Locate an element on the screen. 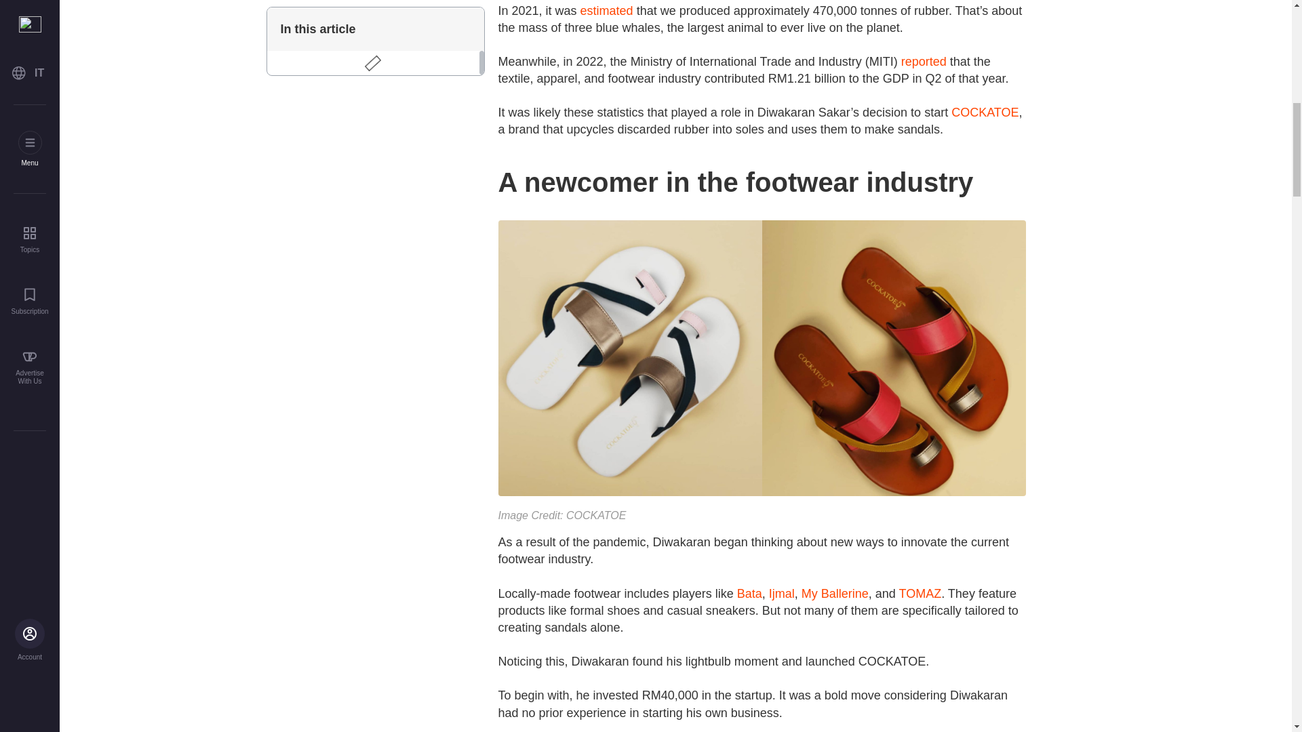  reported is located at coordinates (924, 62).